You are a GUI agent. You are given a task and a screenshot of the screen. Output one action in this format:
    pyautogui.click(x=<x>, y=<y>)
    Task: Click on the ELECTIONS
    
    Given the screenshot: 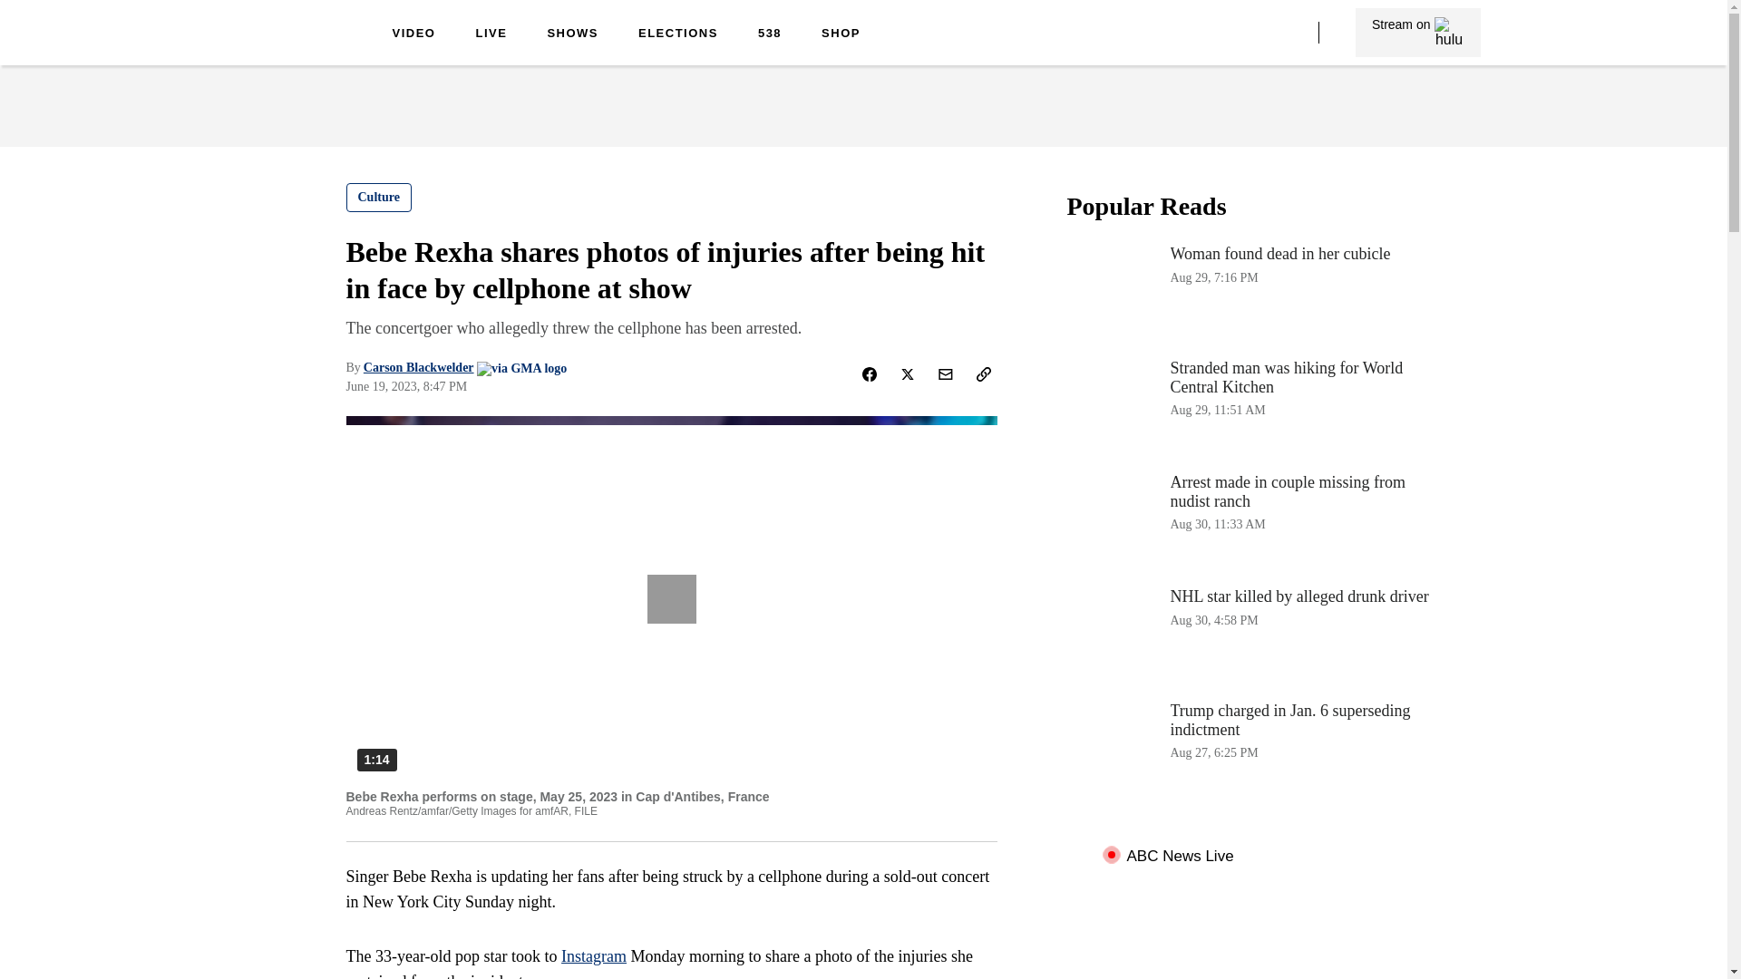 What is the action you would take?
    pyautogui.click(x=413, y=34)
    